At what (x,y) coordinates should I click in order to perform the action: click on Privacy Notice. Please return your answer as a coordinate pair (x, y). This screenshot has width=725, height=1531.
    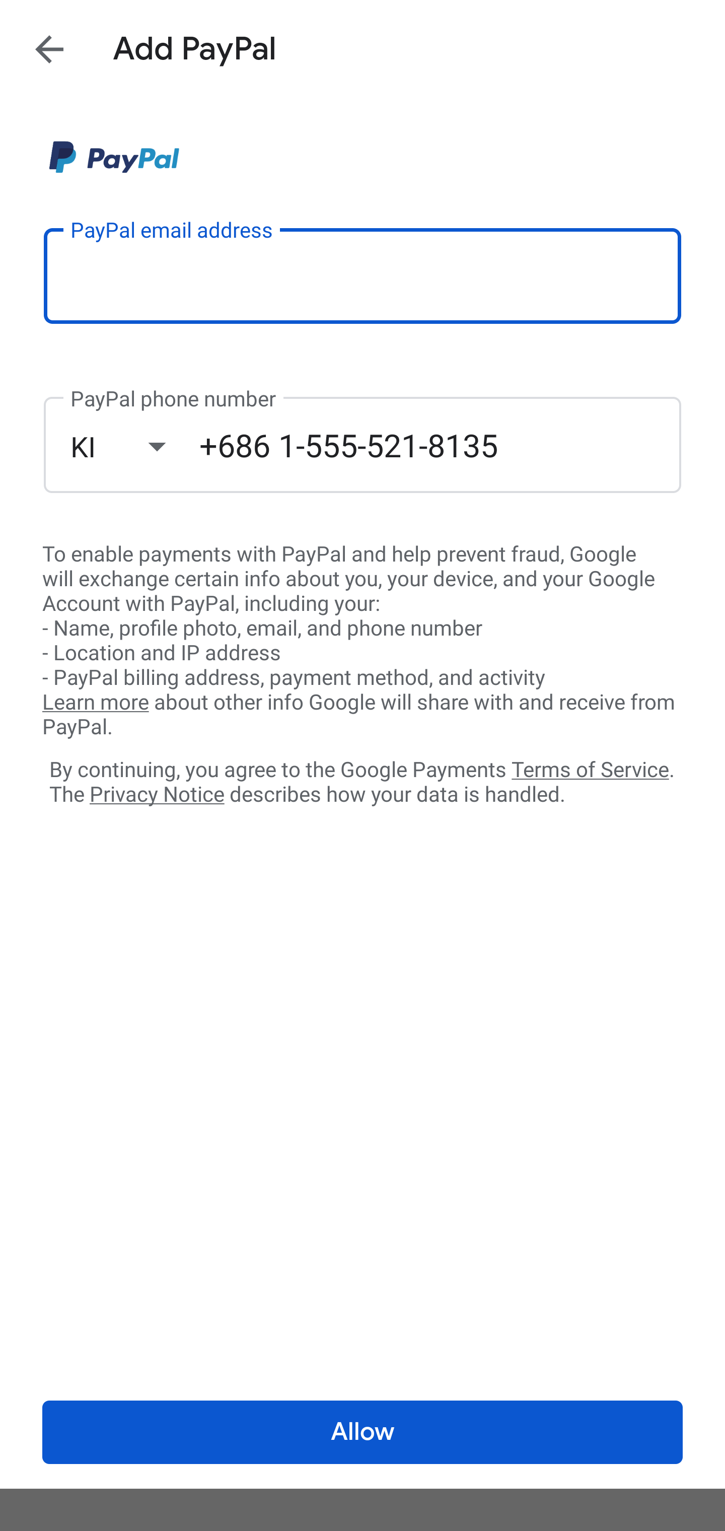
    Looking at the image, I should click on (157, 795).